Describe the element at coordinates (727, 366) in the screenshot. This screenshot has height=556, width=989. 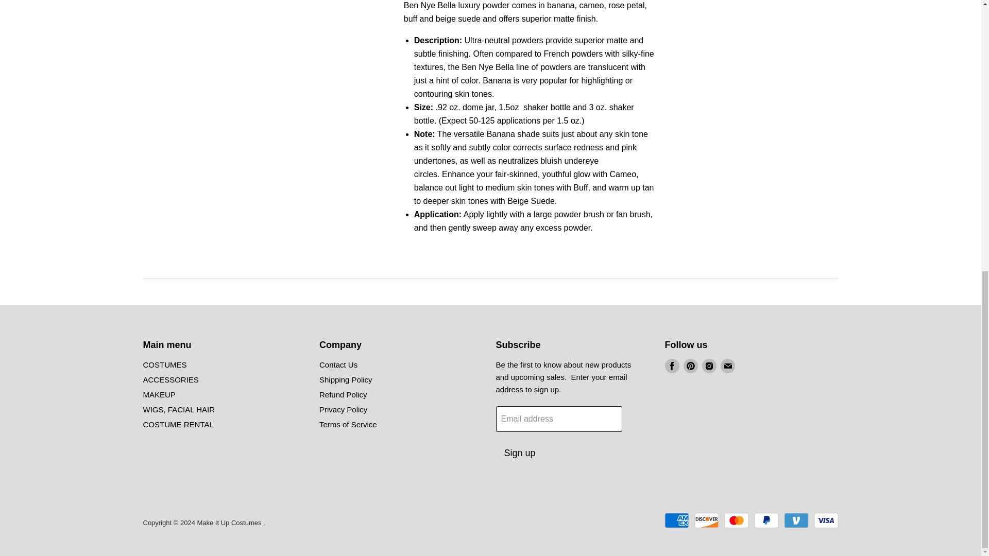
I see `E-mail` at that location.